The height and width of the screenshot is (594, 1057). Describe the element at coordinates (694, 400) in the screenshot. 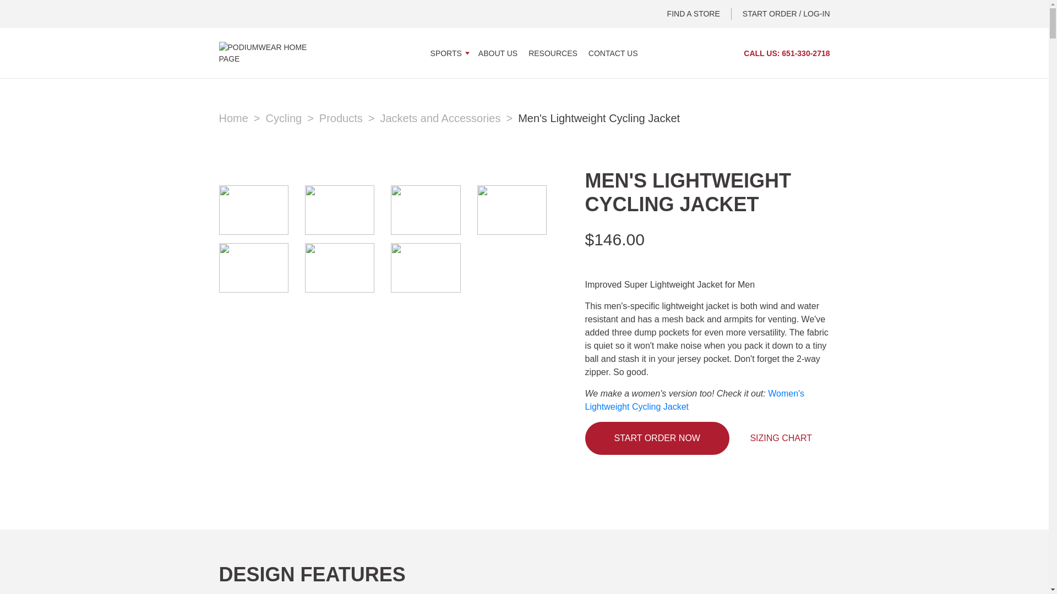

I see `Women's Lightweight Cycling Jacket` at that location.